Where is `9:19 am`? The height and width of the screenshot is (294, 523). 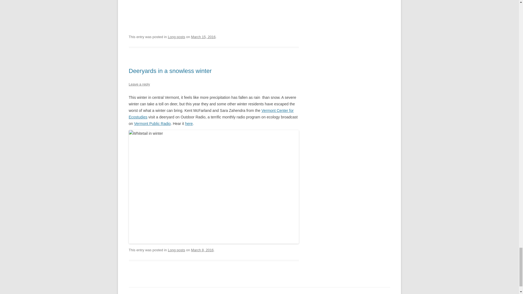 9:19 am is located at coordinates (203, 37).